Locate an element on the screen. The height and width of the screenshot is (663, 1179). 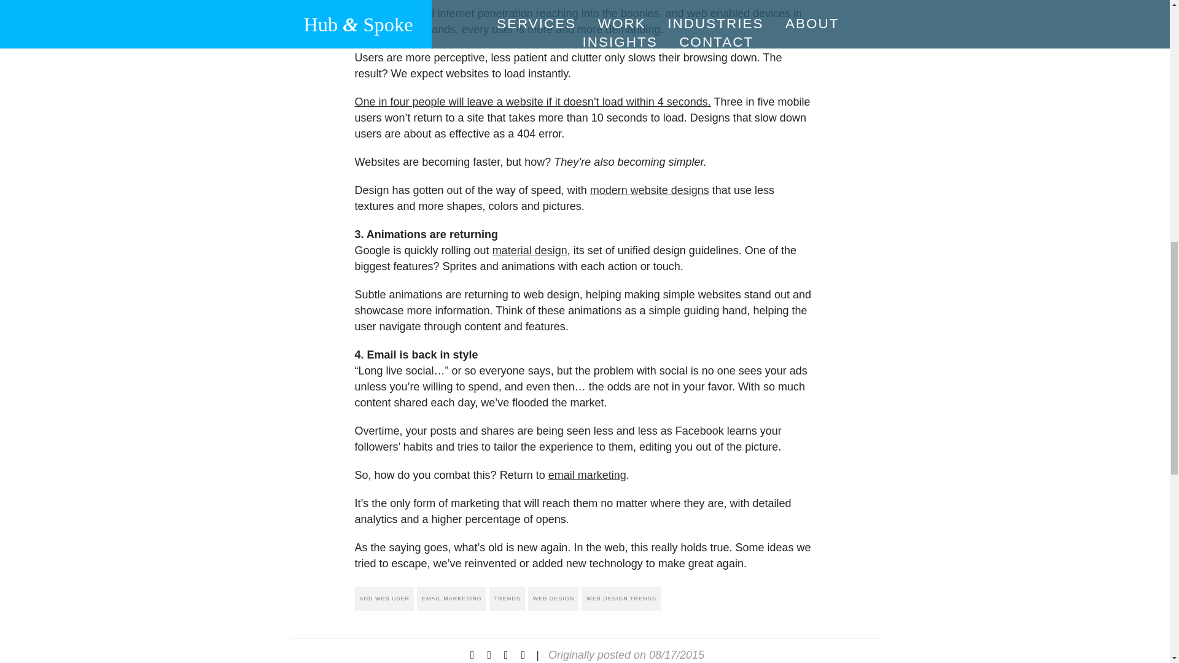
TRENDS is located at coordinates (507, 598).